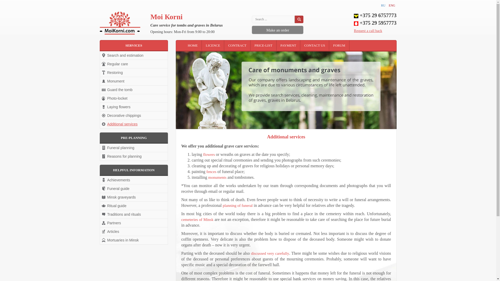 The width and height of the screenshot is (500, 281). I want to click on Decorative chippings, so click(134, 116).